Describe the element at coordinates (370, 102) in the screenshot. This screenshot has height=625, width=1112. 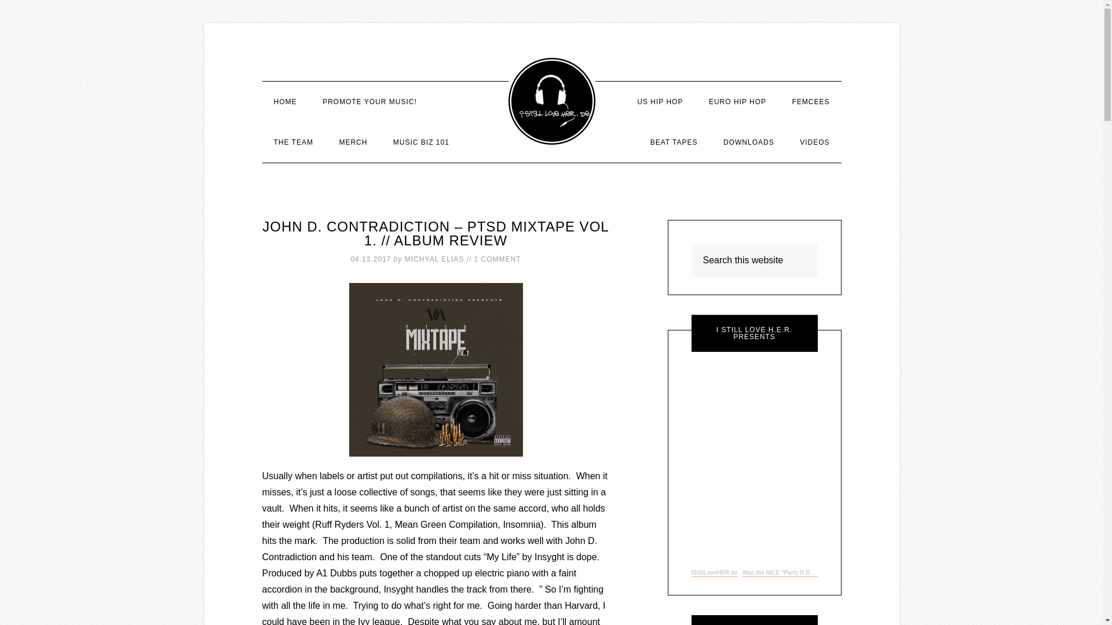
I see `PROMOTE YOUR MUSIC!` at that location.